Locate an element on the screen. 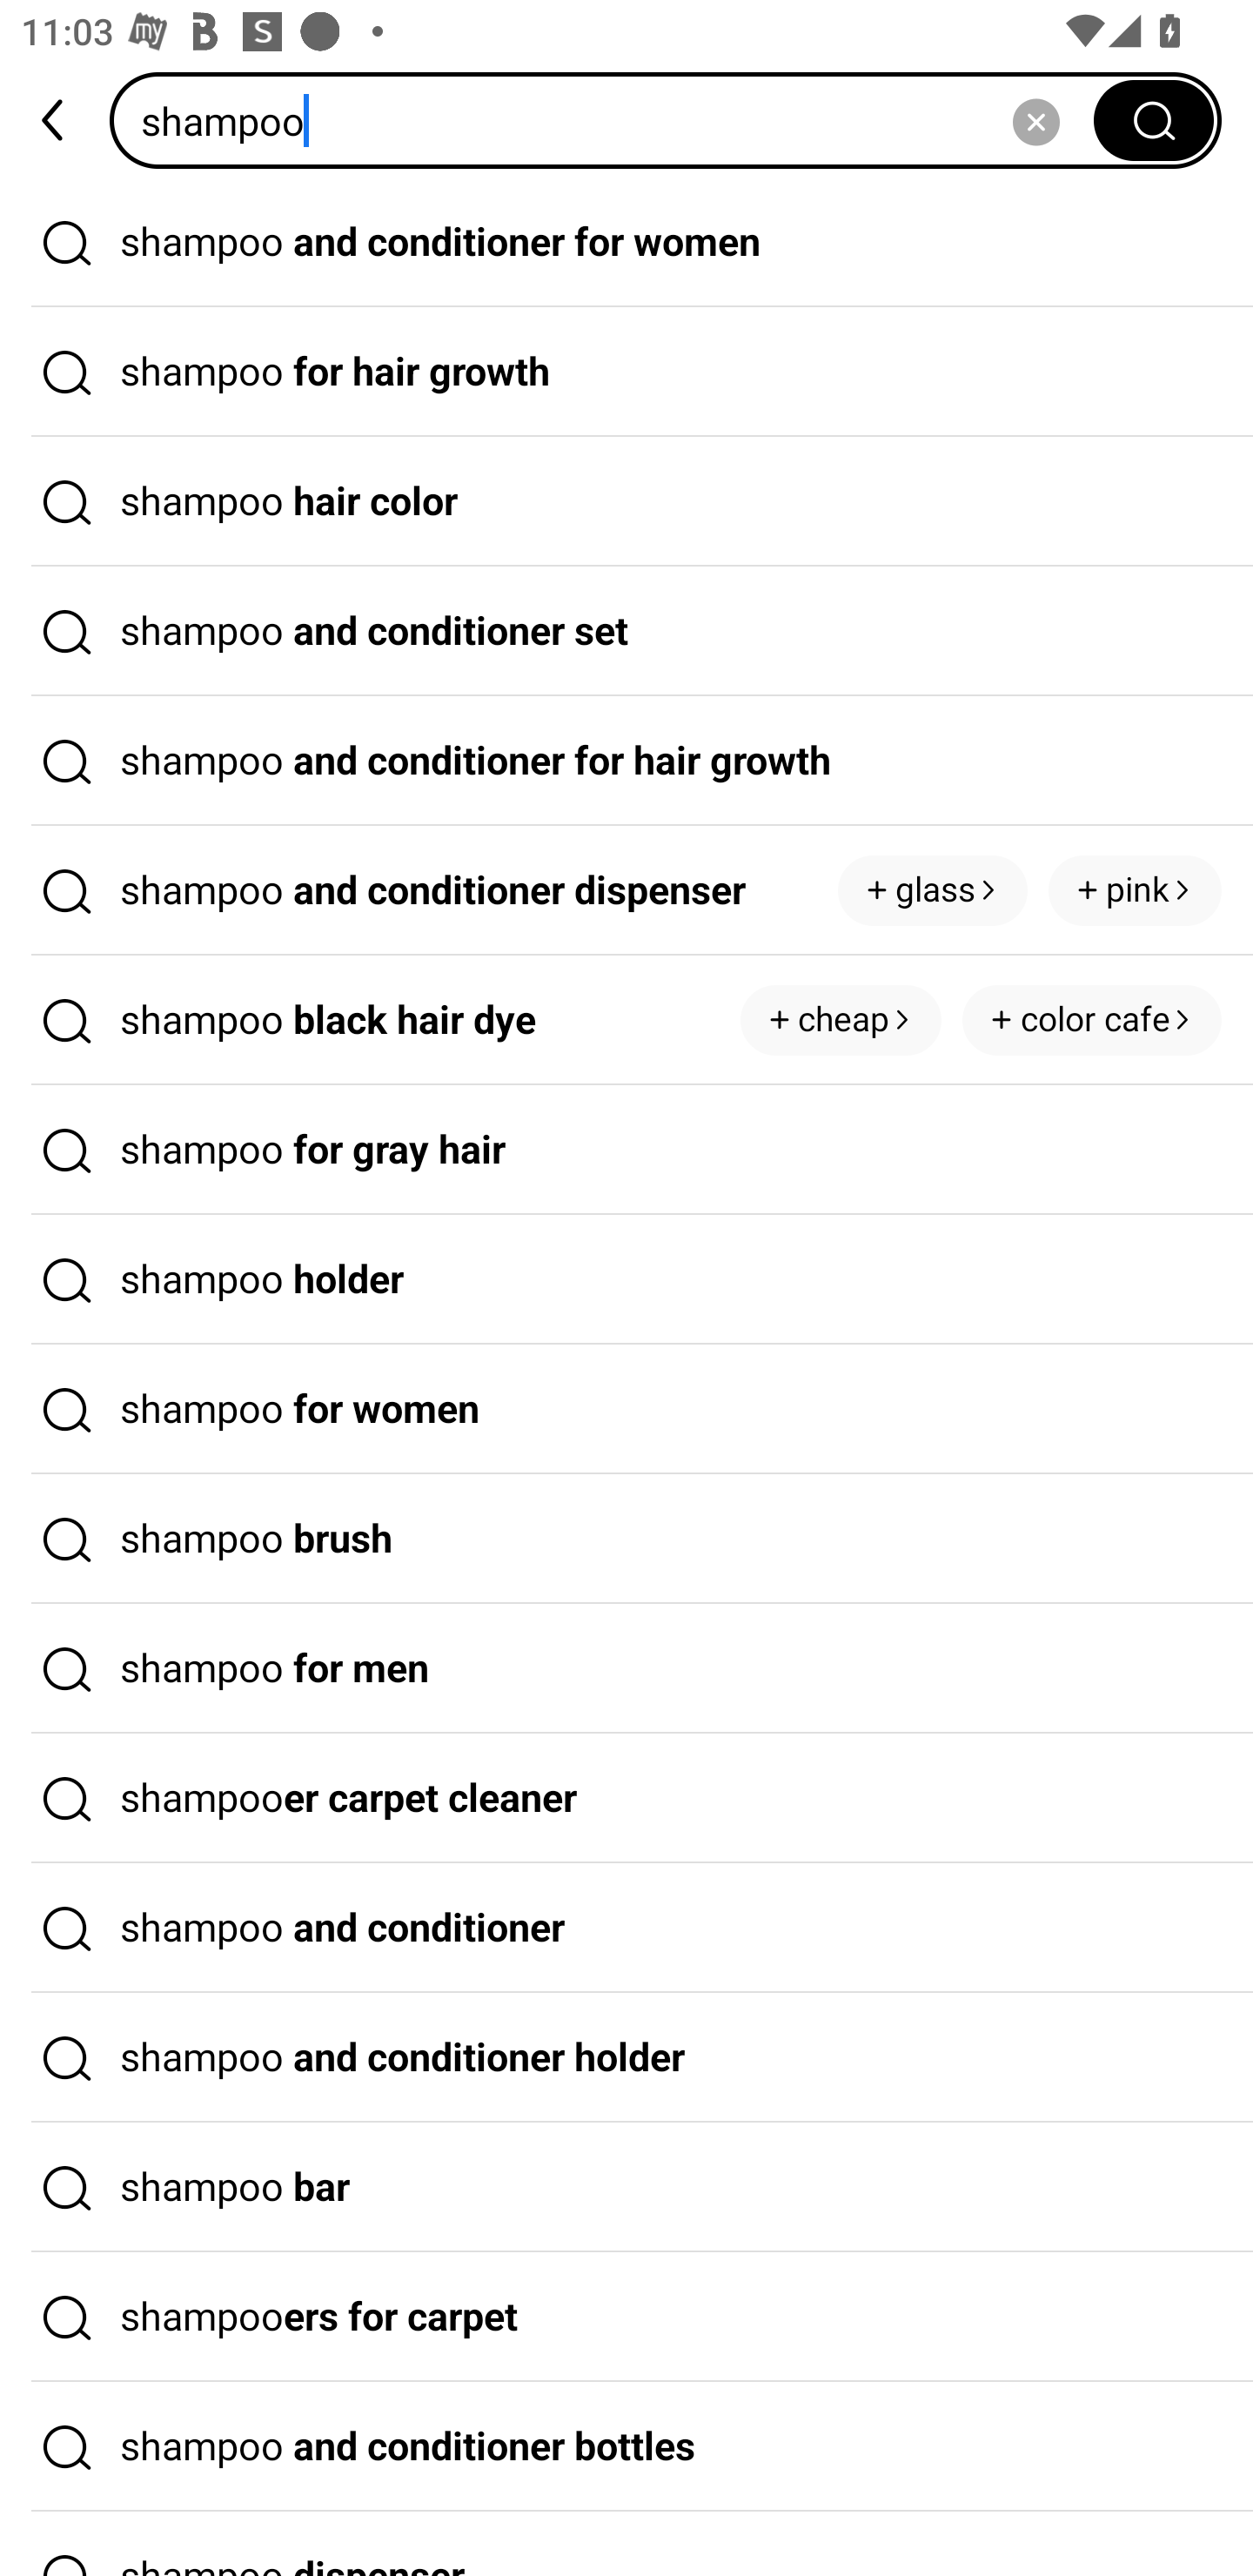 Image resolution: width=1253 pixels, height=2576 pixels. shampoo and conditioner dispenser glass pink is located at coordinates (626, 891).